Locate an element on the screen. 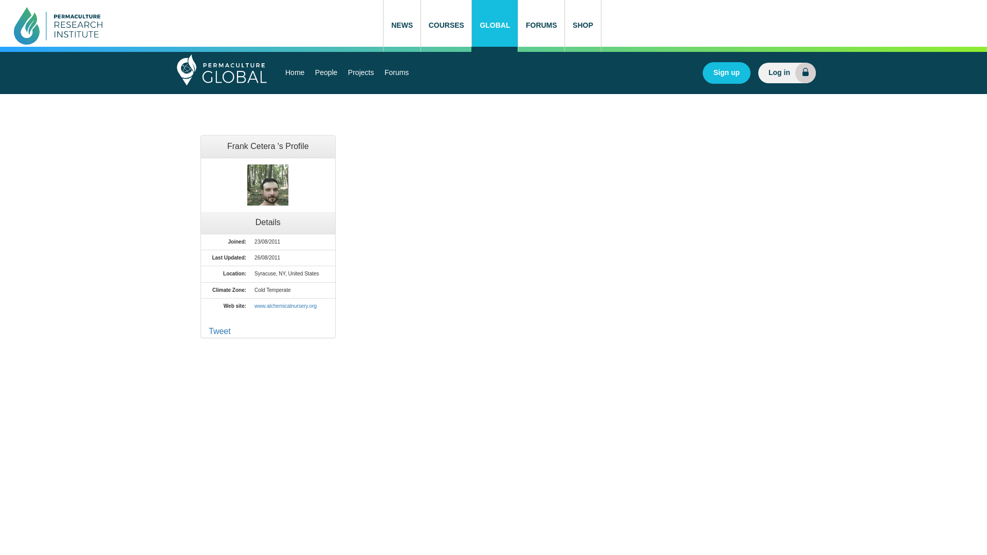 This screenshot has width=987, height=555. Forums is located at coordinates (396, 73).